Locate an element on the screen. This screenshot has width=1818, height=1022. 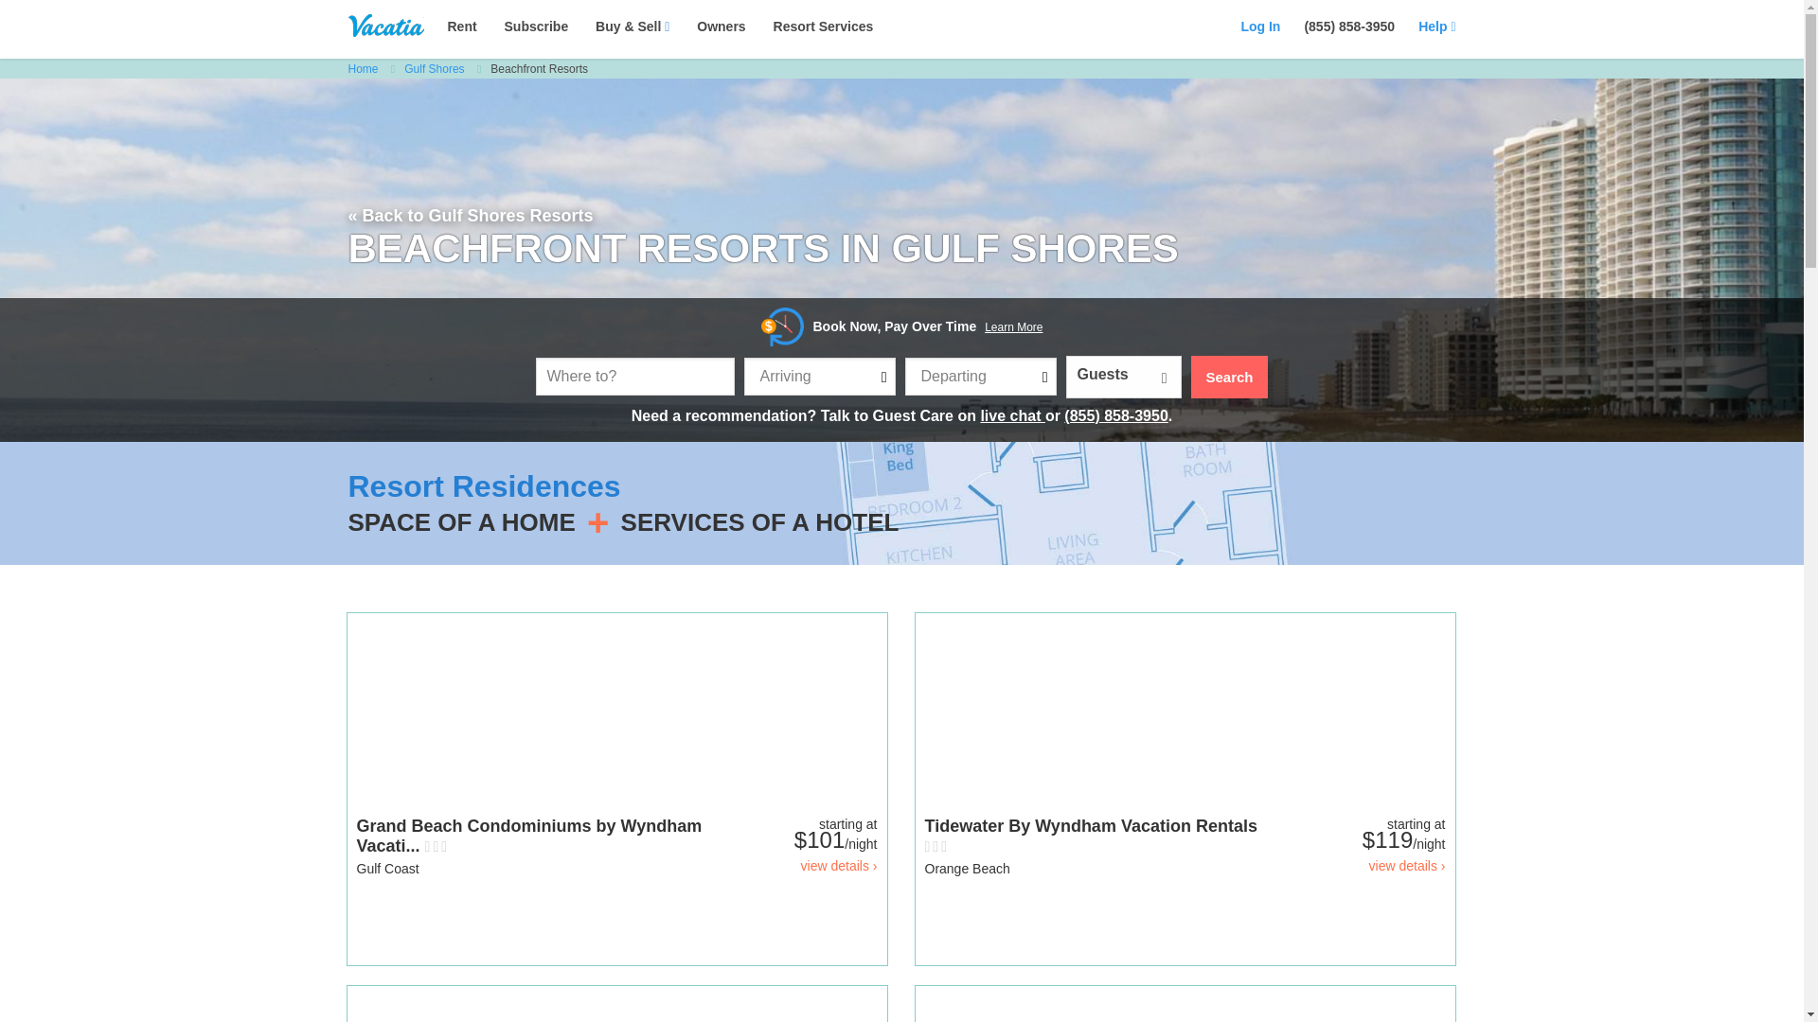
Owners is located at coordinates (721, 26).